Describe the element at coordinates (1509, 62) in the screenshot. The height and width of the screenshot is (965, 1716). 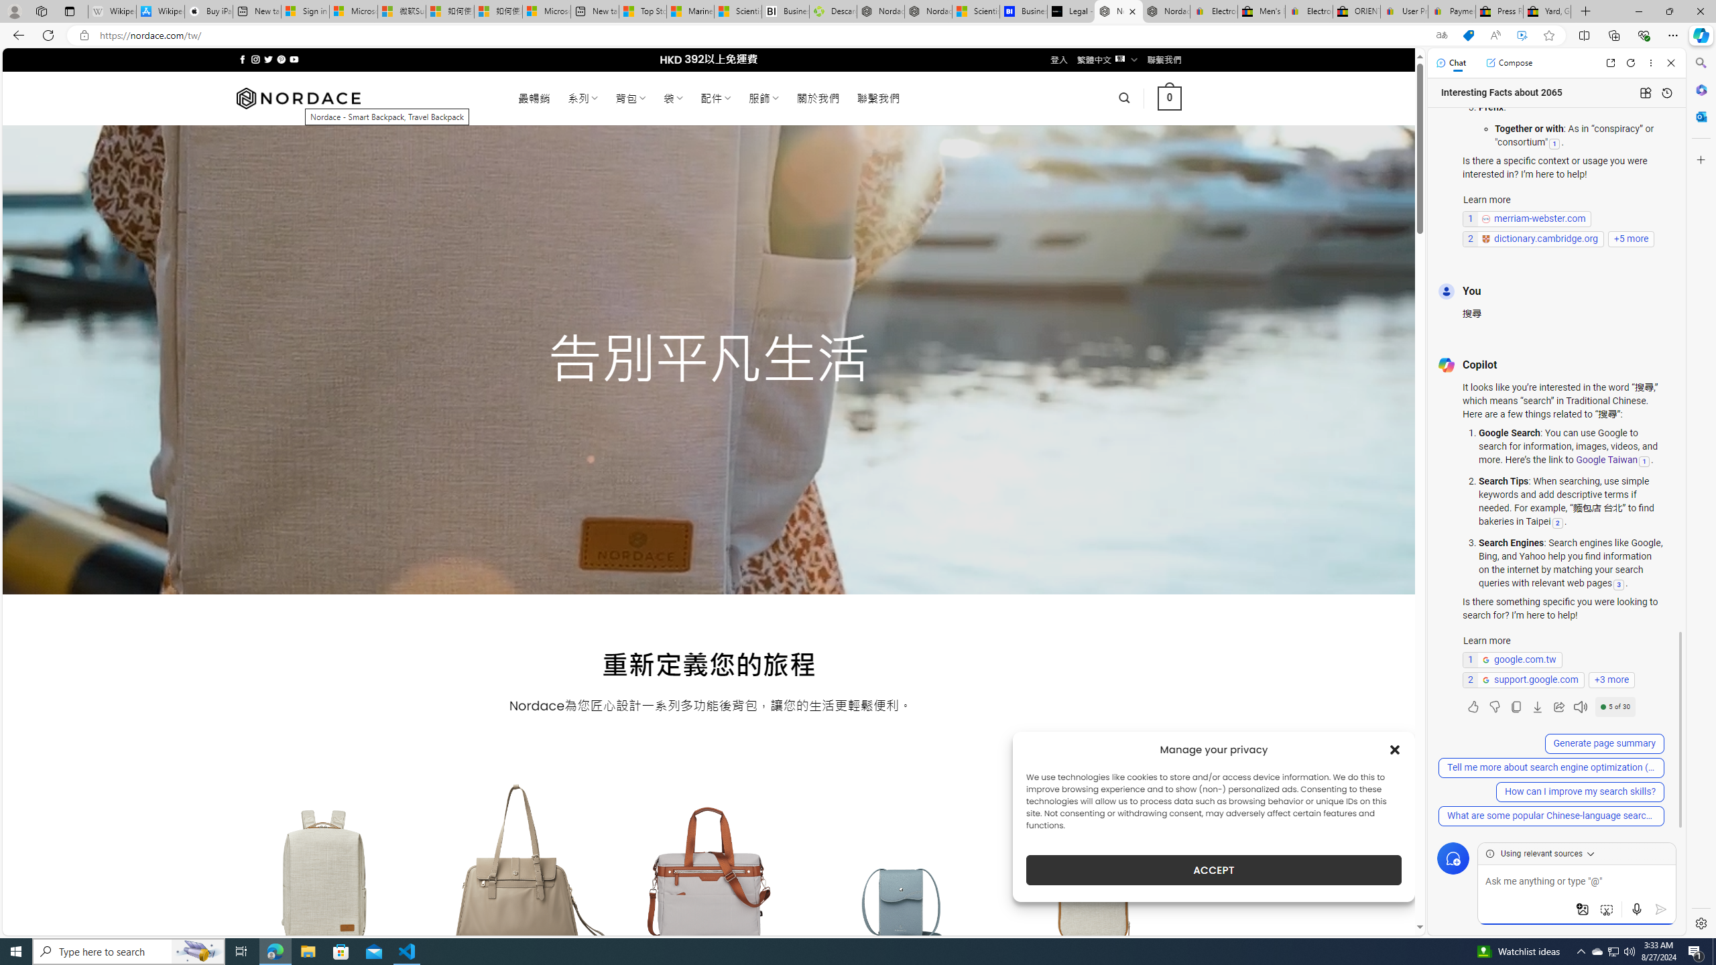
I see `Compose` at that location.